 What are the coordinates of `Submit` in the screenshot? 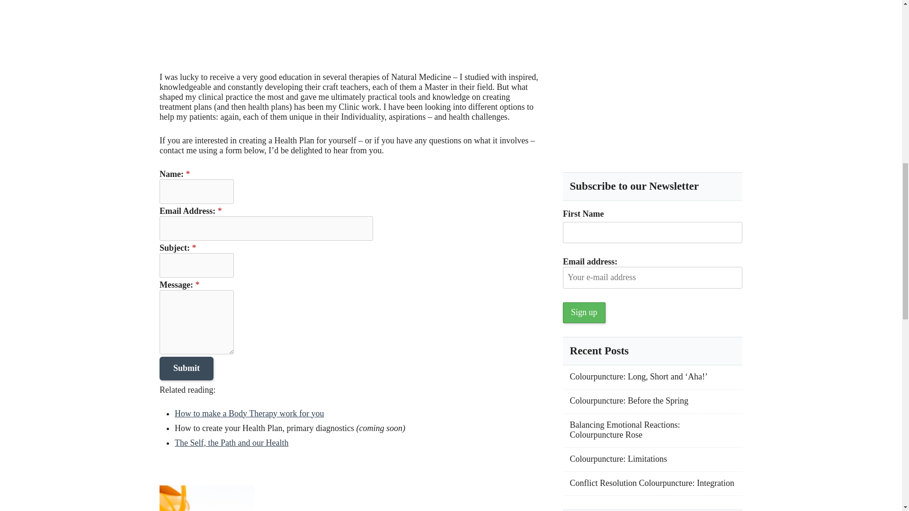 It's located at (187, 368).